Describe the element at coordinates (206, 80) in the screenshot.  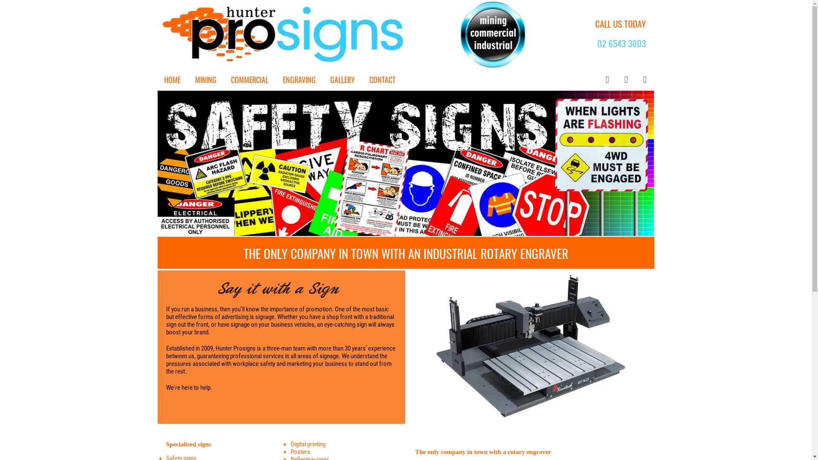
I see `MINING` at that location.